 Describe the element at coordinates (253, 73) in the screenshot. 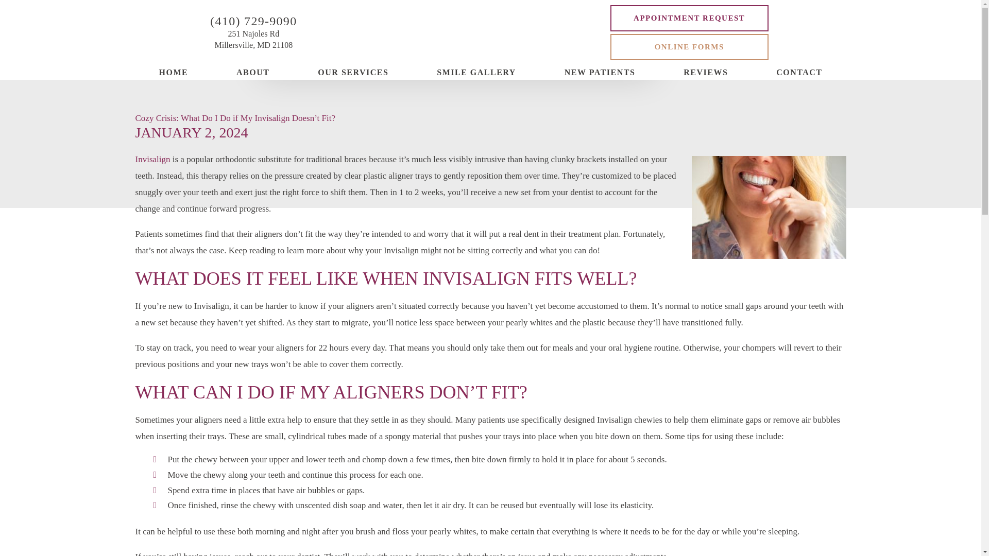

I see `ABOUT` at that location.